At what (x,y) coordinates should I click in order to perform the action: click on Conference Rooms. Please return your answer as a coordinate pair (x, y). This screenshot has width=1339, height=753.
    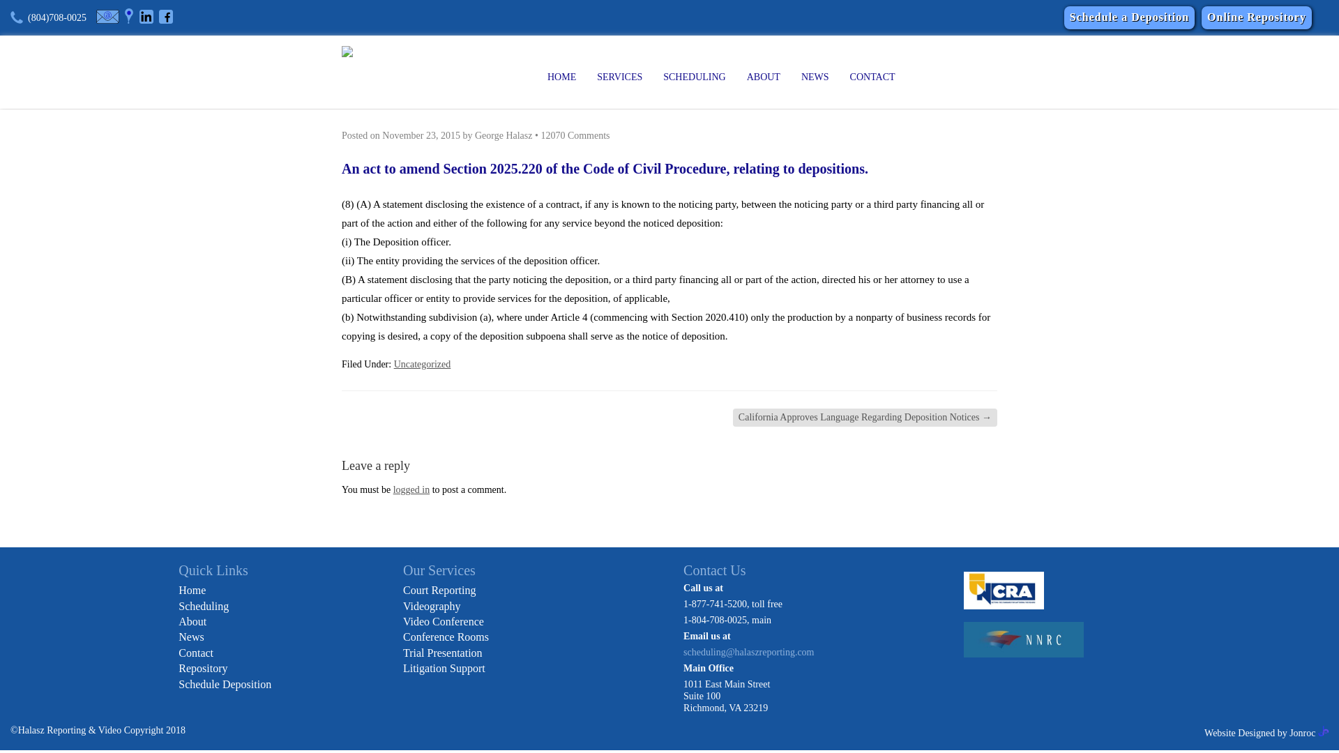
    Looking at the image, I should click on (445, 637).